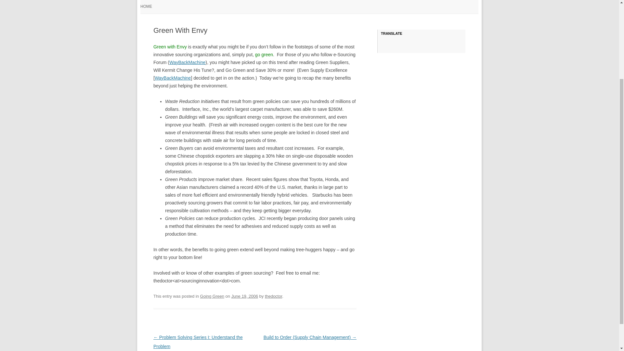  I want to click on Skip to content, so click(324, 2).